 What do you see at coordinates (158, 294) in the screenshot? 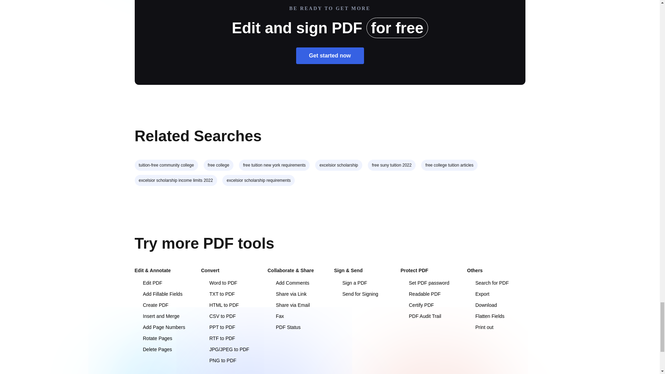
I see `Add Fillable Fields` at bounding box center [158, 294].